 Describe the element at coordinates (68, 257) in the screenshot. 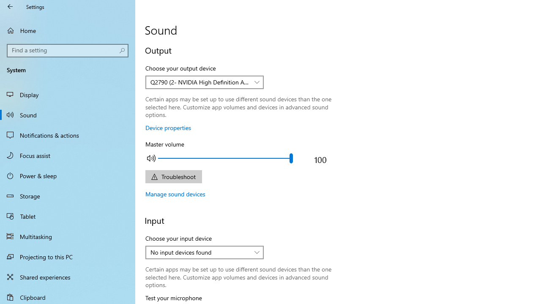

I see `Projecting to this PC` at that location.